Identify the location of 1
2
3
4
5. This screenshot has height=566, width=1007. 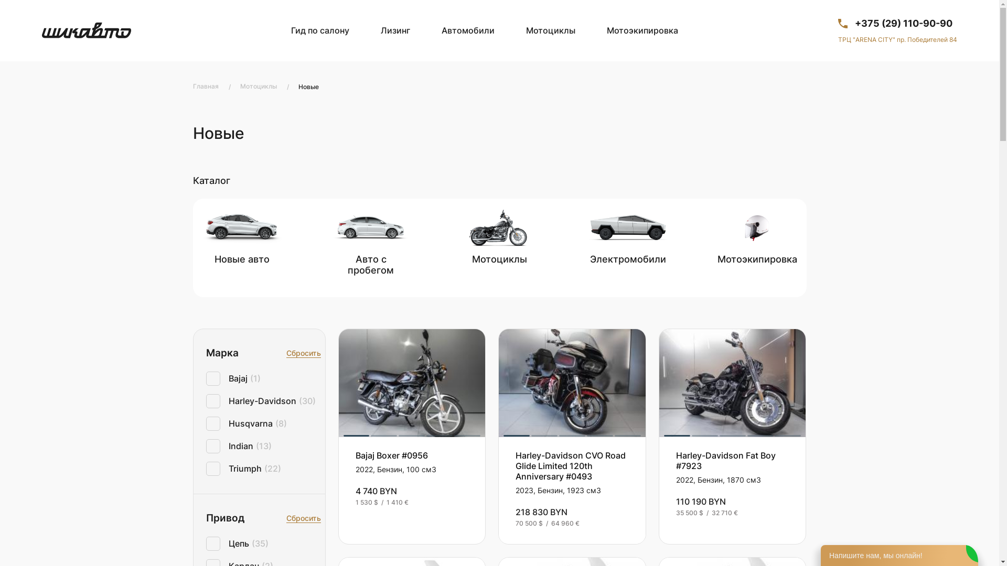
(733, 383).